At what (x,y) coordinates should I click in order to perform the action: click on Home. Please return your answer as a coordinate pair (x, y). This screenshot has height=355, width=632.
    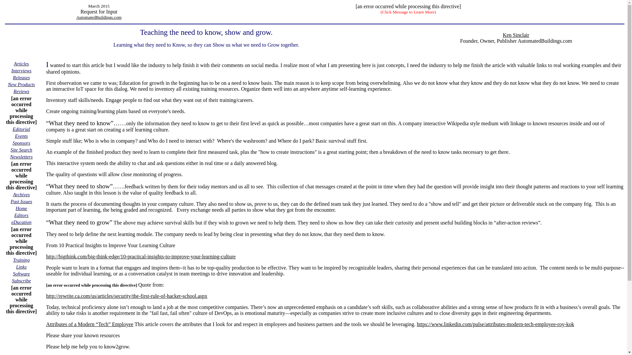
    Looking at the image, I should click on (21, 208).